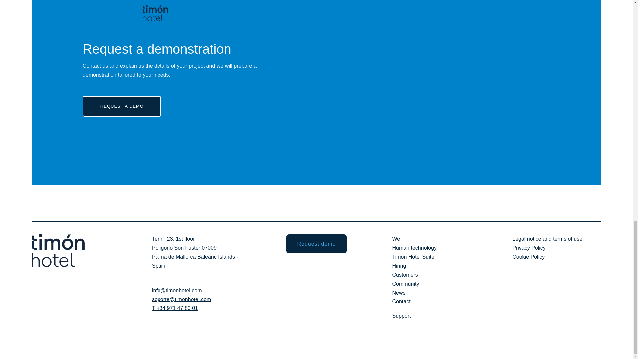 This screenshot has height=359, width=638. What do you see at coordinates (122, 106) in the screenshot?
I see `REQUEST A DEMO` at bounding box center [122, 106].